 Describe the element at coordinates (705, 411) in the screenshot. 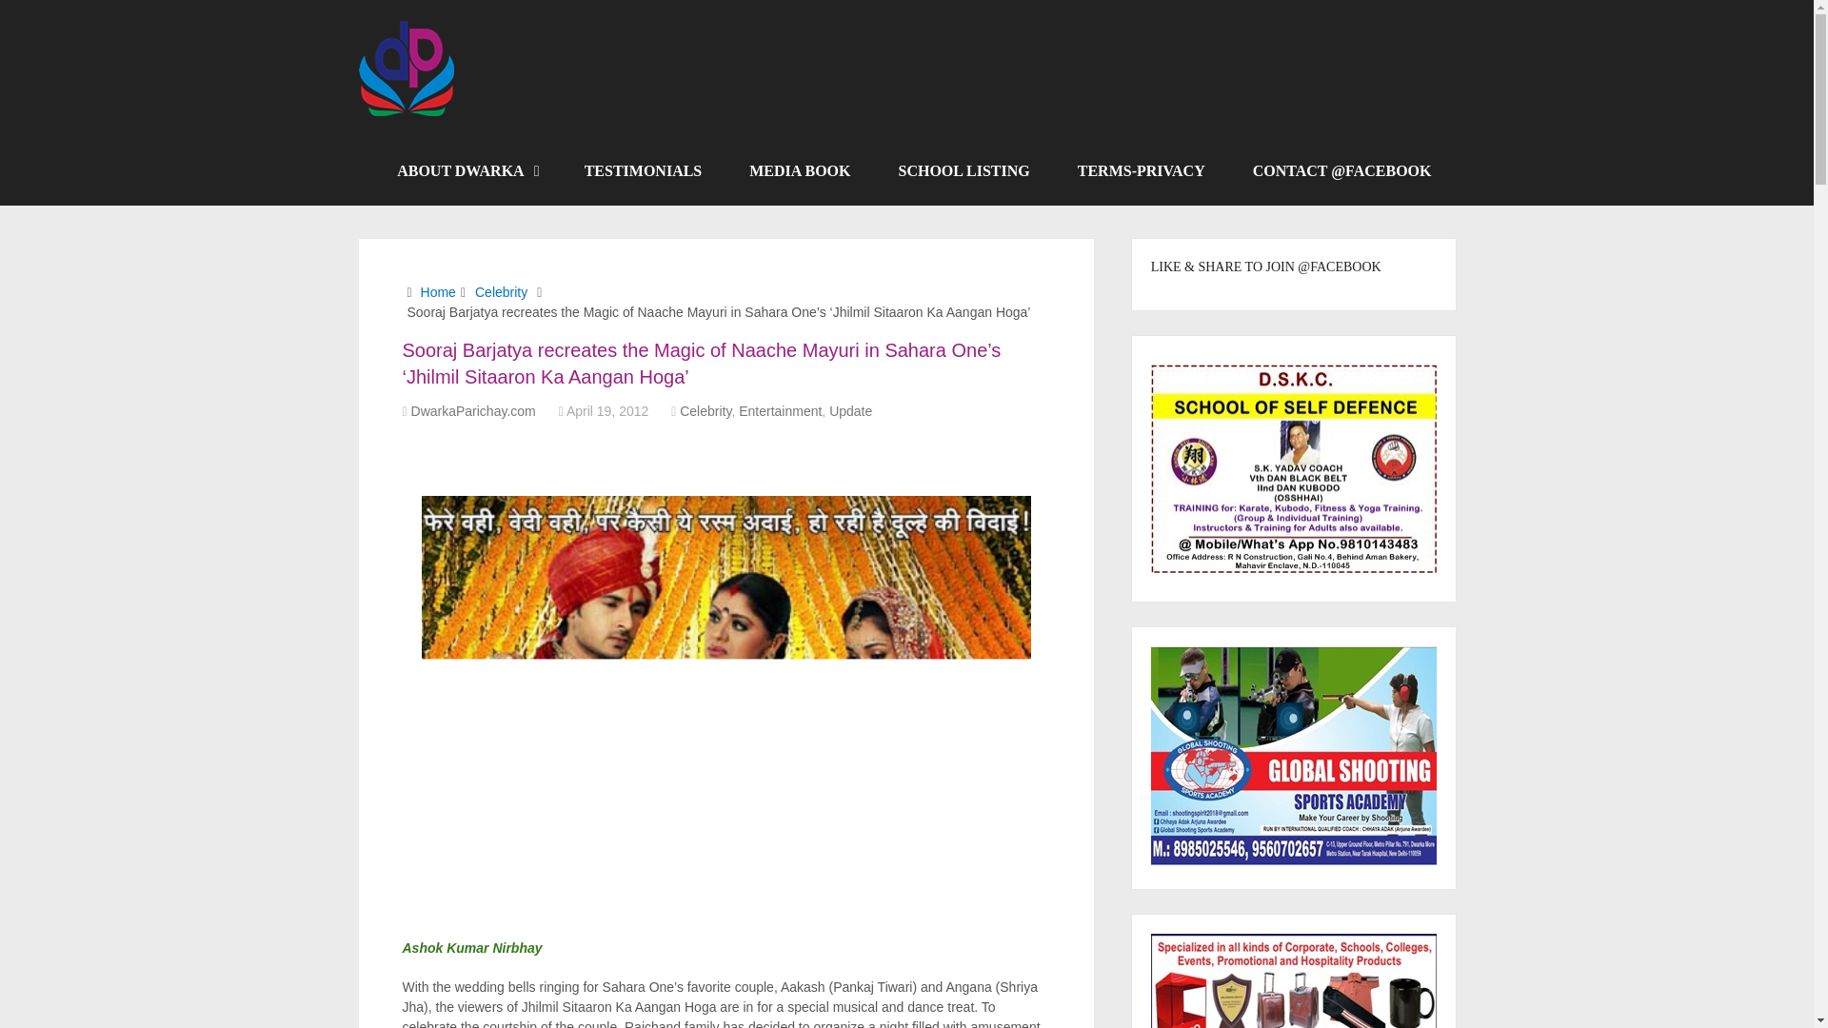

I see `View all posts in Celebrity` at that location.